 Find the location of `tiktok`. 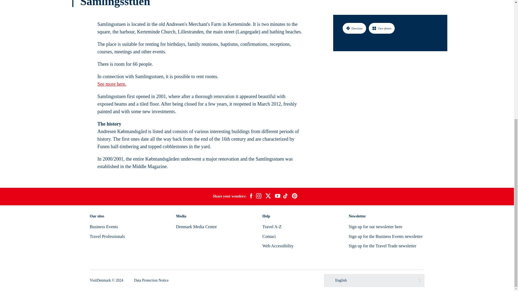

tiktok is located at coordinates (286, 197).